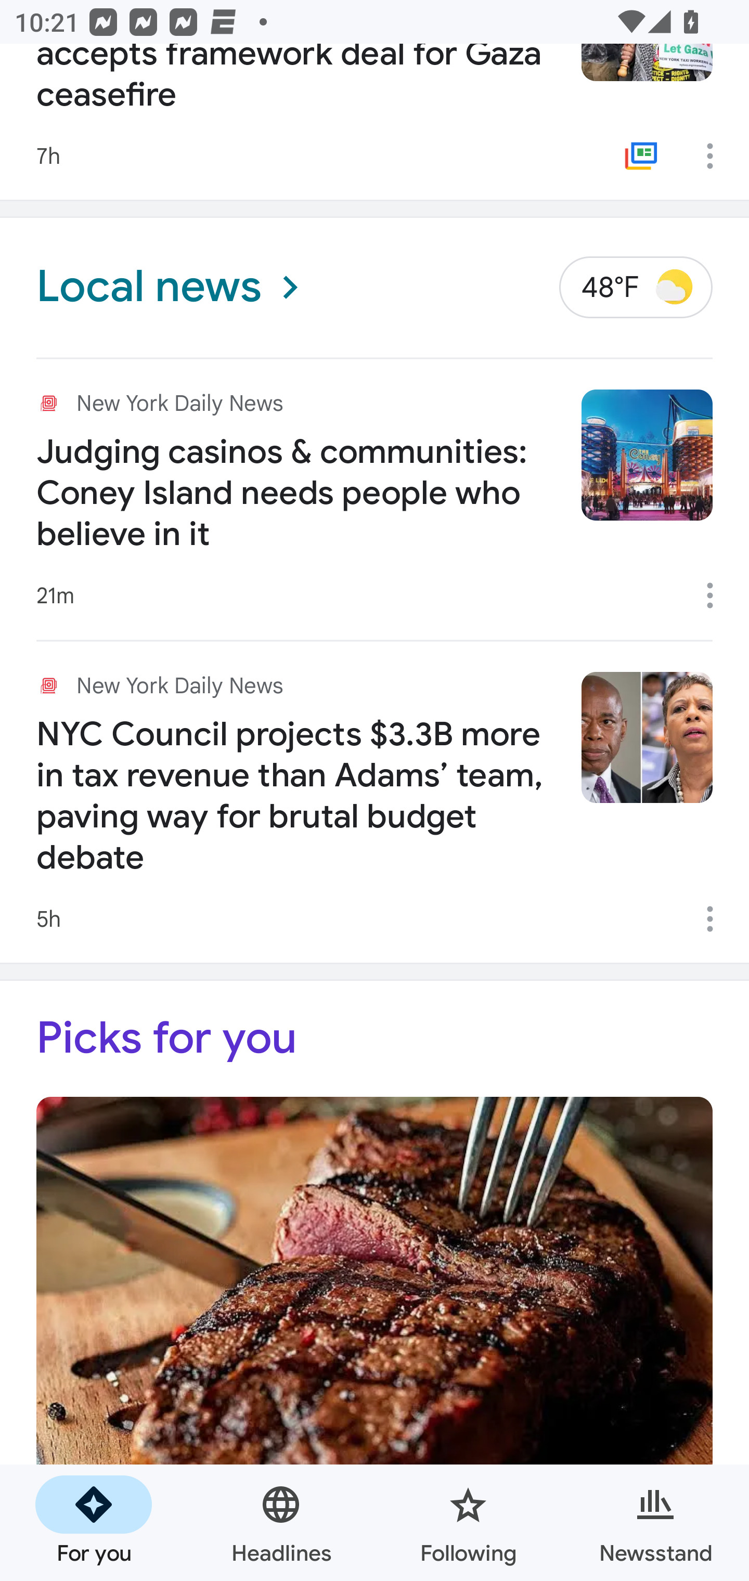 The image size is (749, 1581). I want to click on Headlines, so click(281, 1523).